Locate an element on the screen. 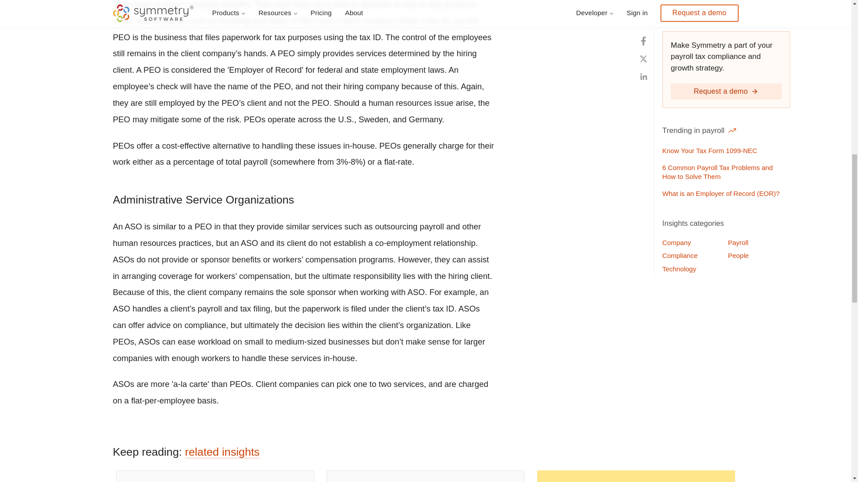 The height and width of the screenshot is (482, 858). Company is located at coordinates (691, 4).